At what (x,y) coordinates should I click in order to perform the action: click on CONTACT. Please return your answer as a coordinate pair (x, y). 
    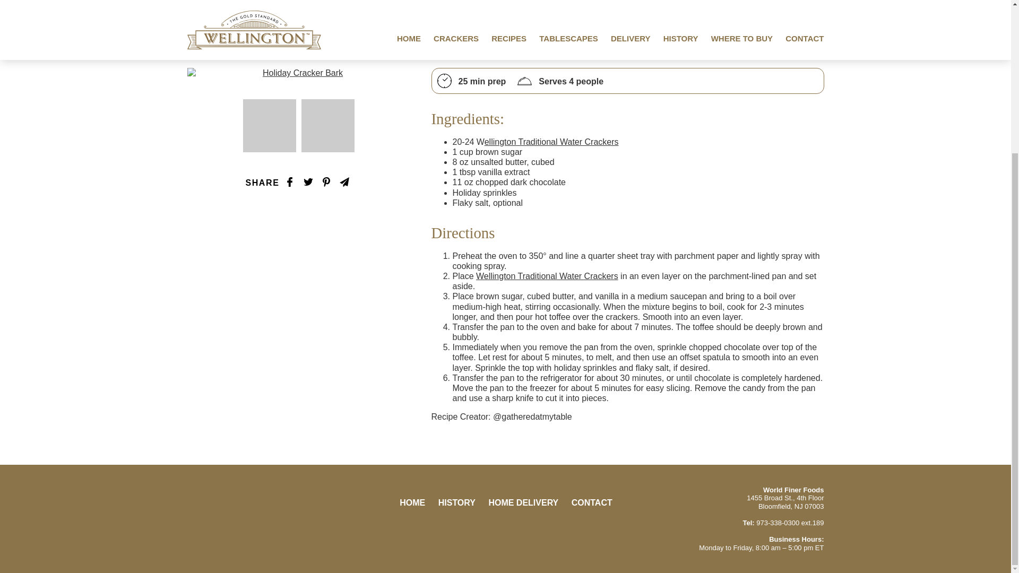
    Looking at the image, I should click on (592, 502).